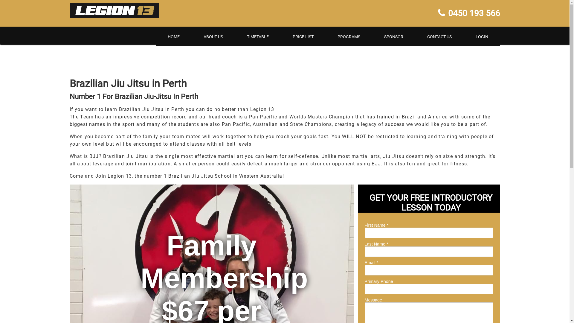 This screenshot has width=574, height=323. What do you see at coordinates (173, 37) in the screenshot?
I see `HOME` at bounding box center [173, 37].